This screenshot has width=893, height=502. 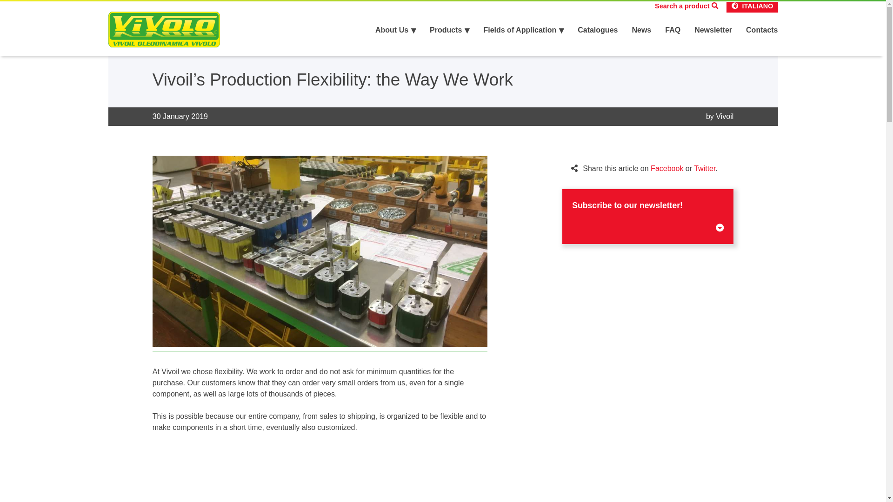 I want to click on Newsletter, so click(x=713, y=30).